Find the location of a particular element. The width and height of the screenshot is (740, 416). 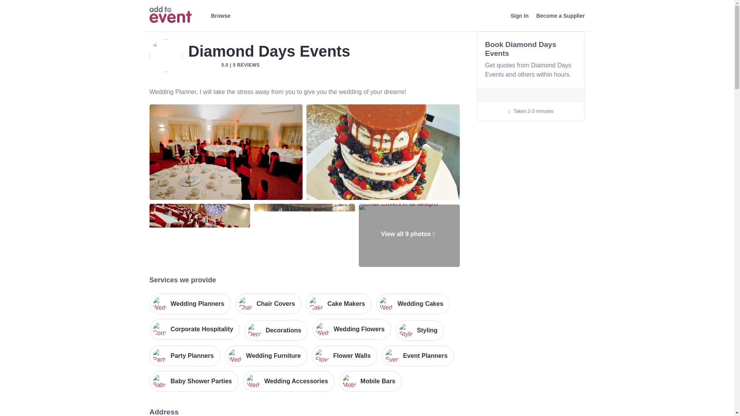

Cake Makers is located at coordinates (338, 304).